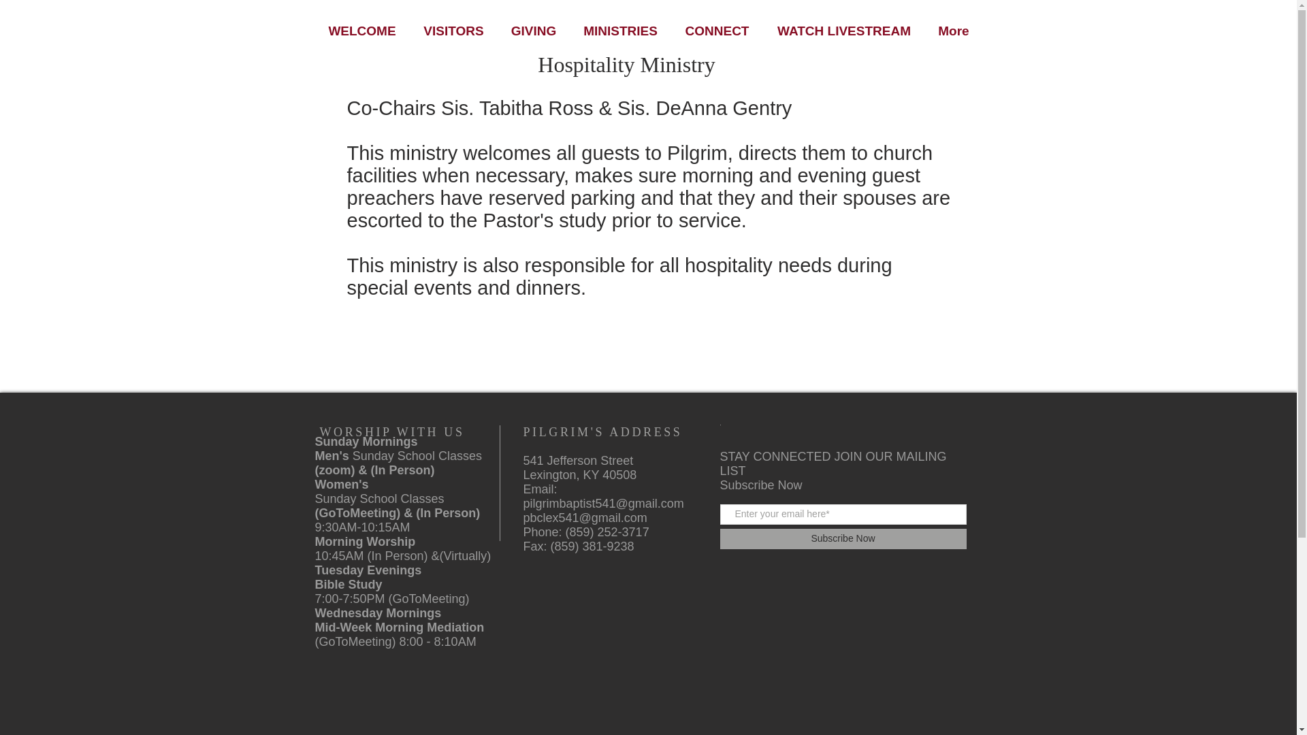 Image resolution: width=1307 pixels, height=735 pixels. What do you see at coordinates (843, 31) in the screenshot?
I see `WATCH LIVESTREAM` at bounding box center [843, 31].